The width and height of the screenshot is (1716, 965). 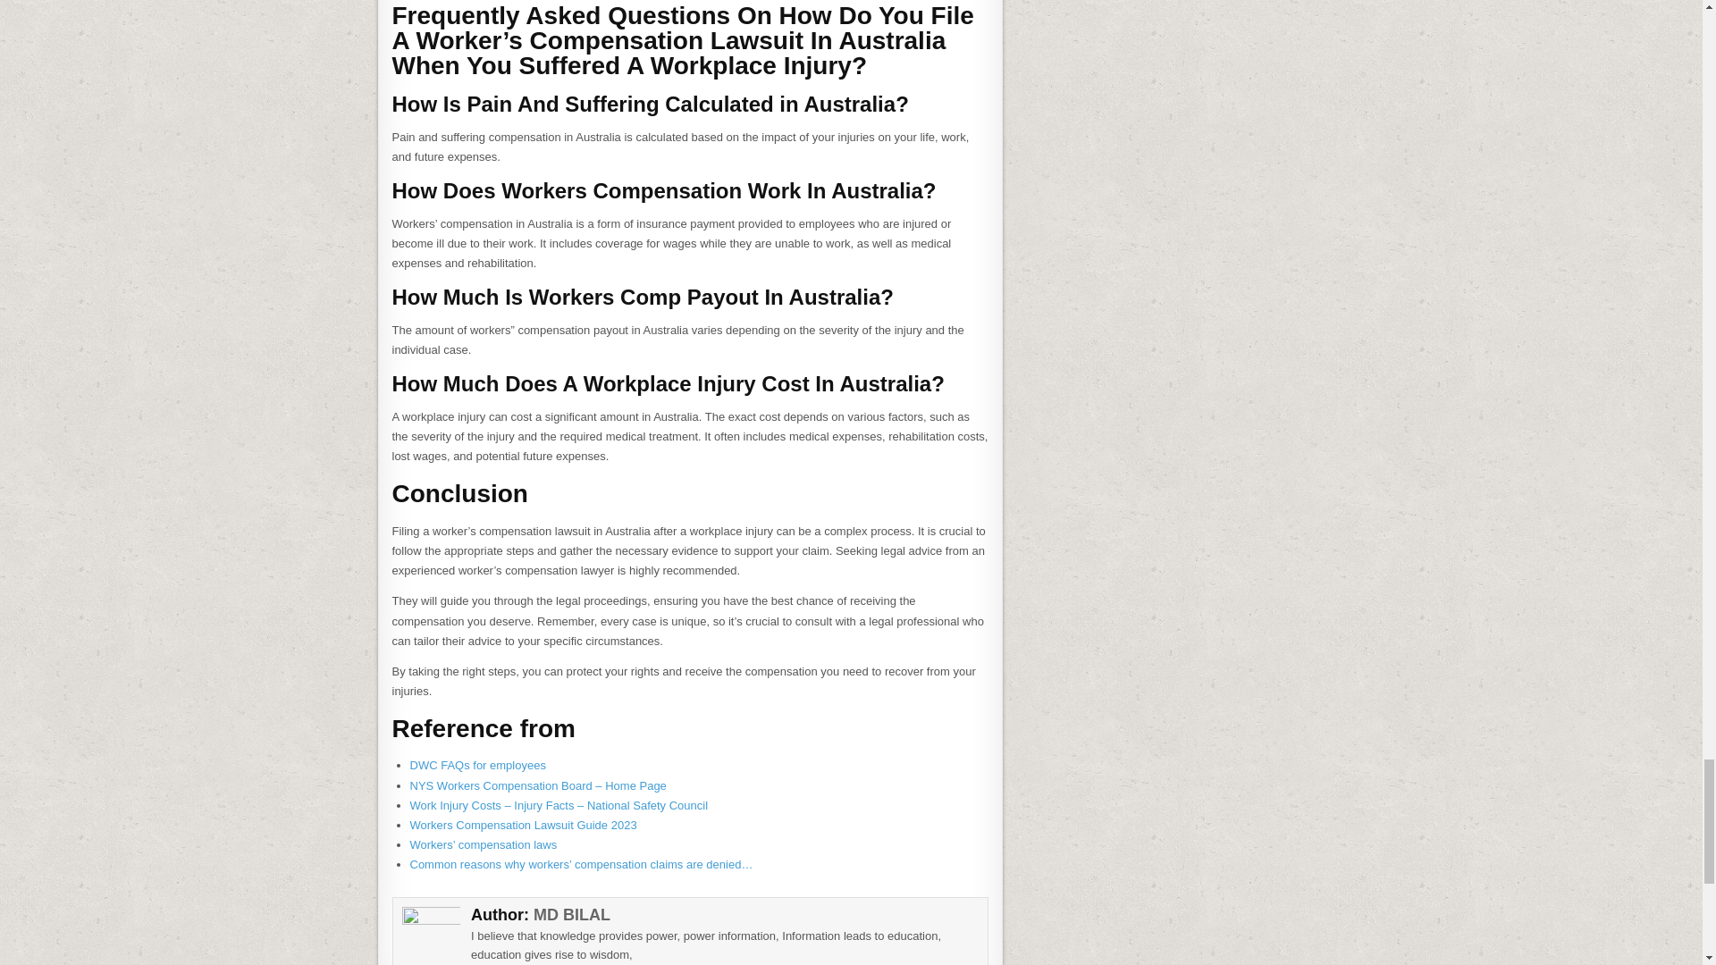 What do you see at coordinates (572, 915) in the screenshot?
I see `MD BILAL` at bounding box center [572, 915].